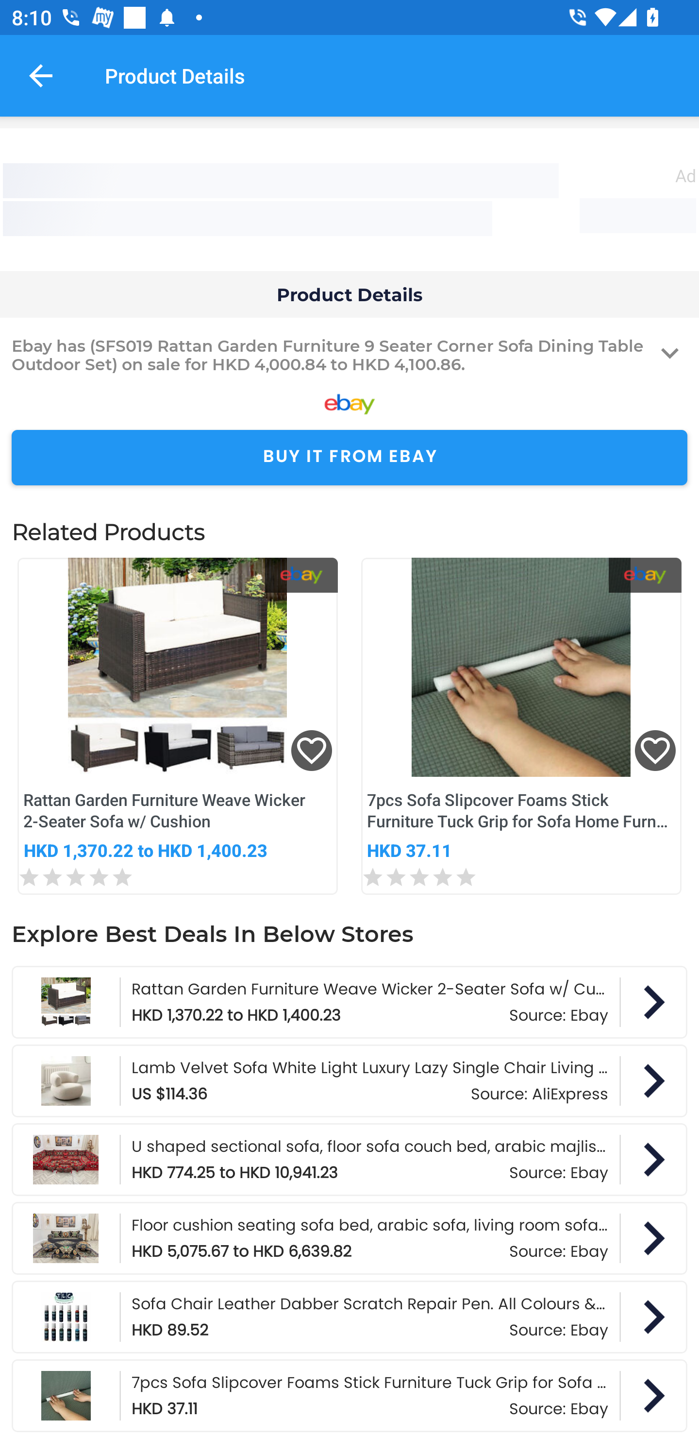 This screenshot has width=699, height=1438. Describe the element at coordinates (41, 75) in the screenshot. I see `Navigate up` at that location.